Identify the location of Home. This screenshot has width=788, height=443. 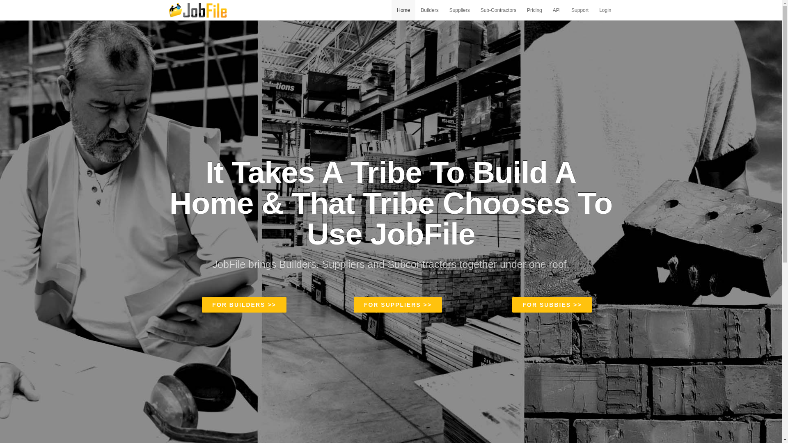
(403, 10).